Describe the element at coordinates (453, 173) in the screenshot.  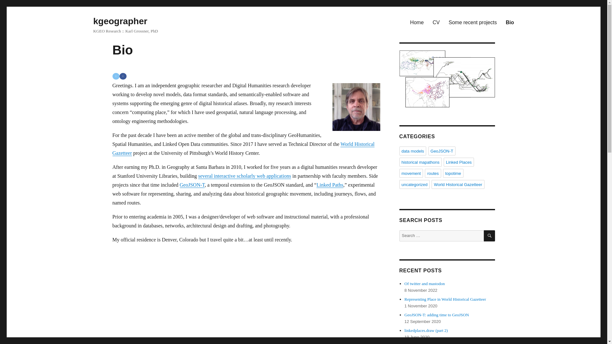
I see `topotime` at that location.